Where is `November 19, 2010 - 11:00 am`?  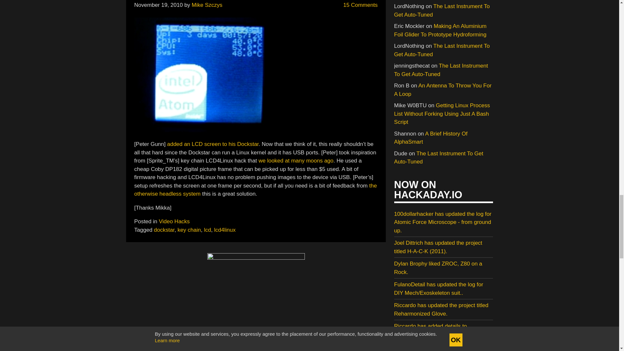 November 19, 2010 - 11:00 am is located at coordinates (158, 5).